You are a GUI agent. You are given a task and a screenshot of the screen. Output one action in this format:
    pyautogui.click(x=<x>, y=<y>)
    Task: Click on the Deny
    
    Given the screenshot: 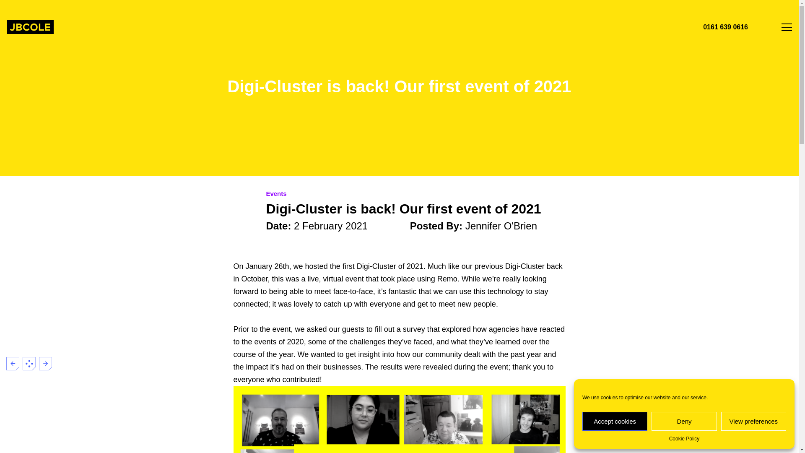 What is the action you would take?
    pyautogui.click(x=683, y=421)
    